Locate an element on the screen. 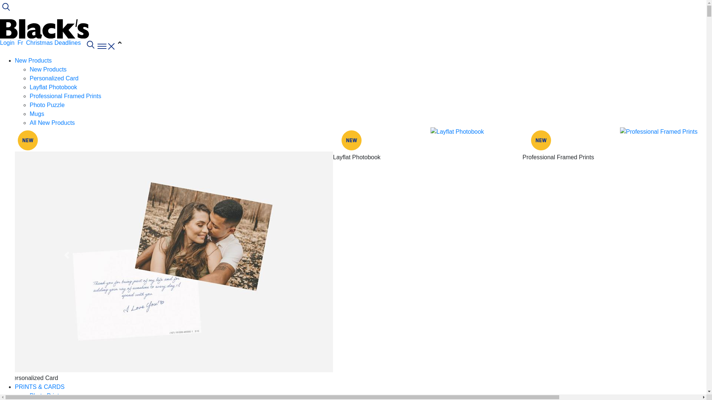 Image resolution: width=712 pixels, height=400 pixels. Login is located at coordinates (7, 43).